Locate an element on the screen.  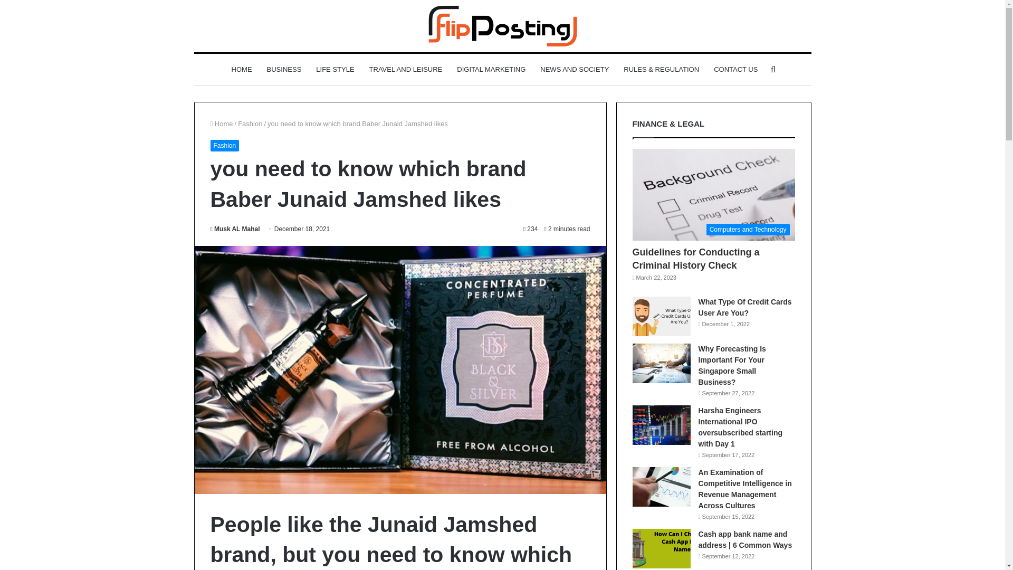
HOME is located at coordinates (242, 70).